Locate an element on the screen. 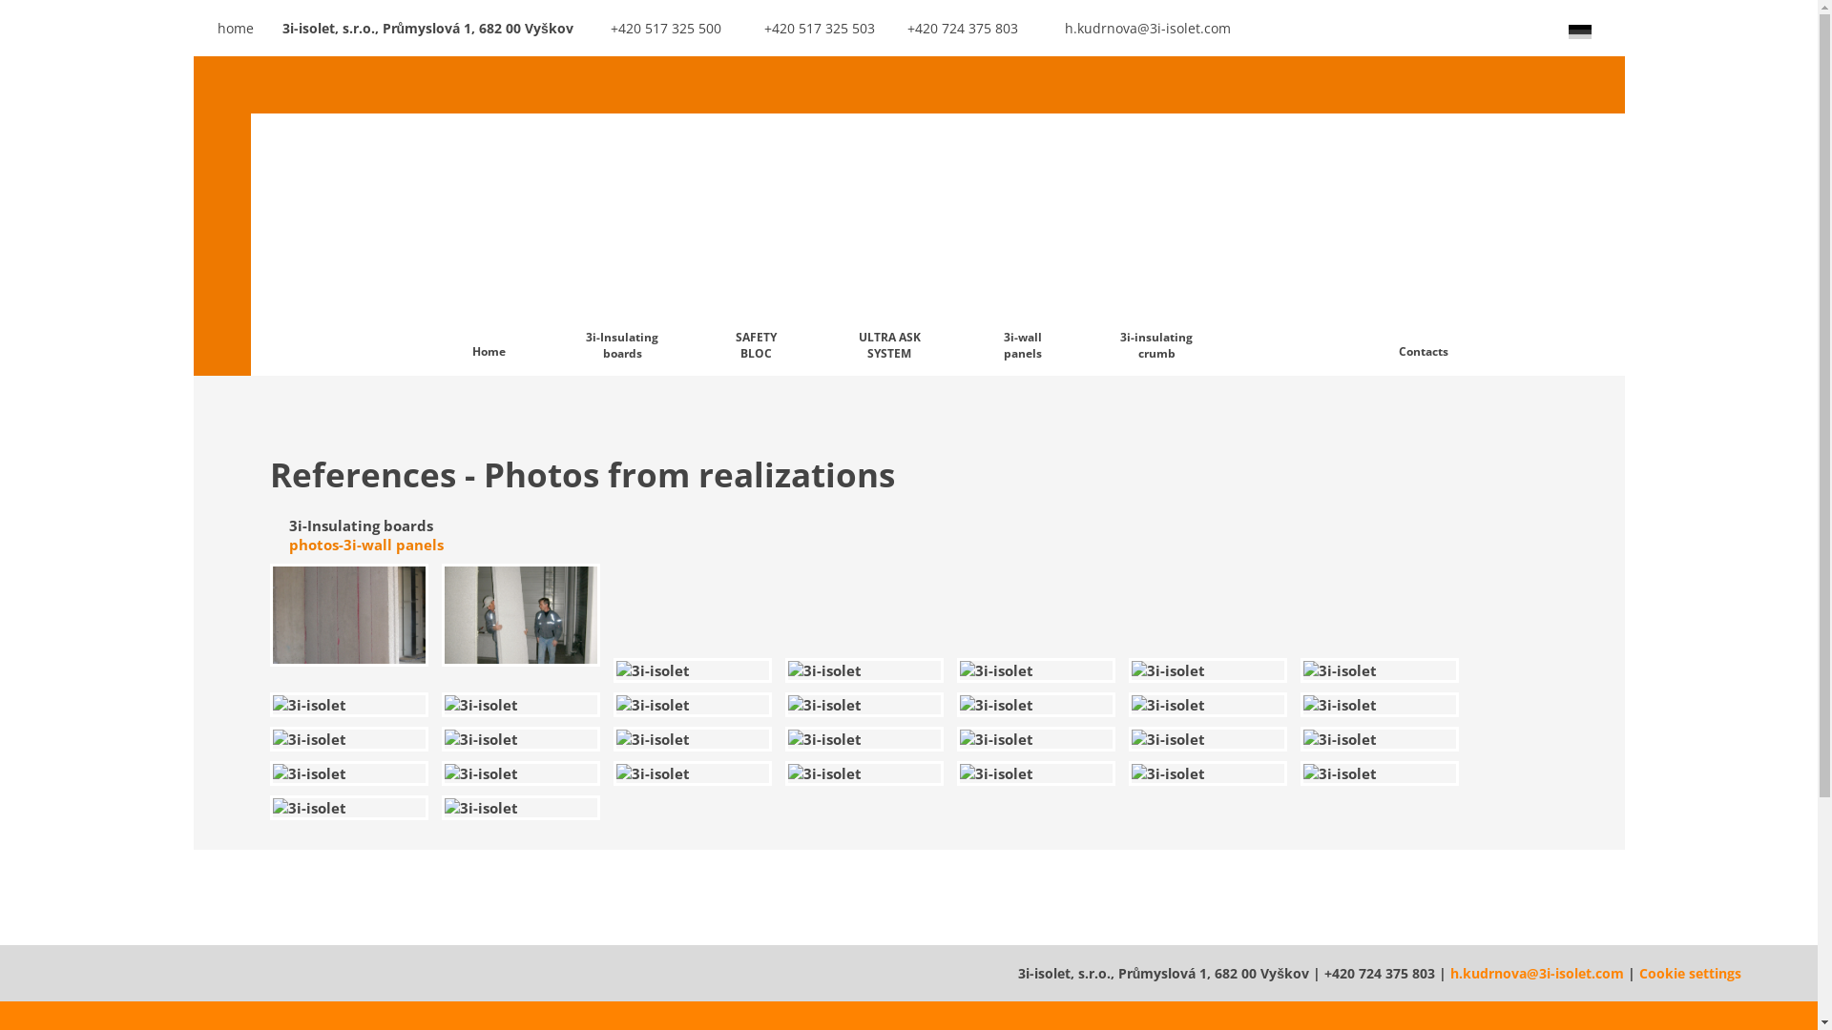 Image resolution: width=1832 pixels, height=1030 pixels. 3i-isolet is located at coordinates (1036, 739).